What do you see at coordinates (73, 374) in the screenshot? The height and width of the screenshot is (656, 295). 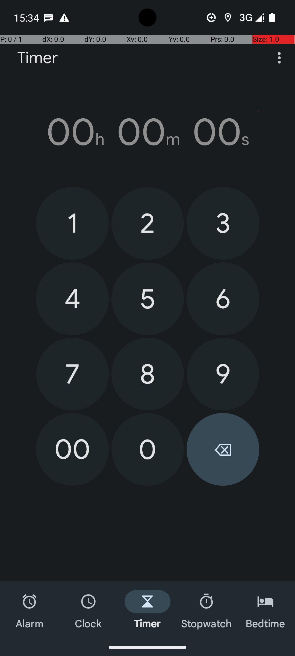 I see `7` at bounding box center [73, 374].